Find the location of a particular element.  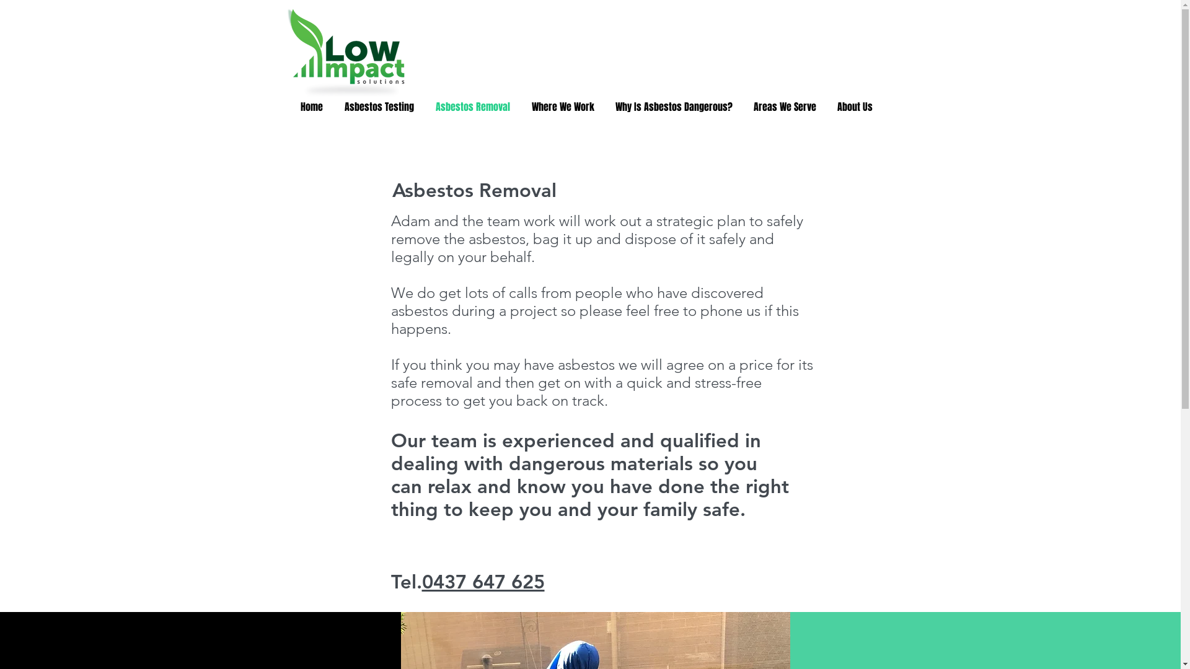

Areas We Serve is located at coordinates (785, 107).